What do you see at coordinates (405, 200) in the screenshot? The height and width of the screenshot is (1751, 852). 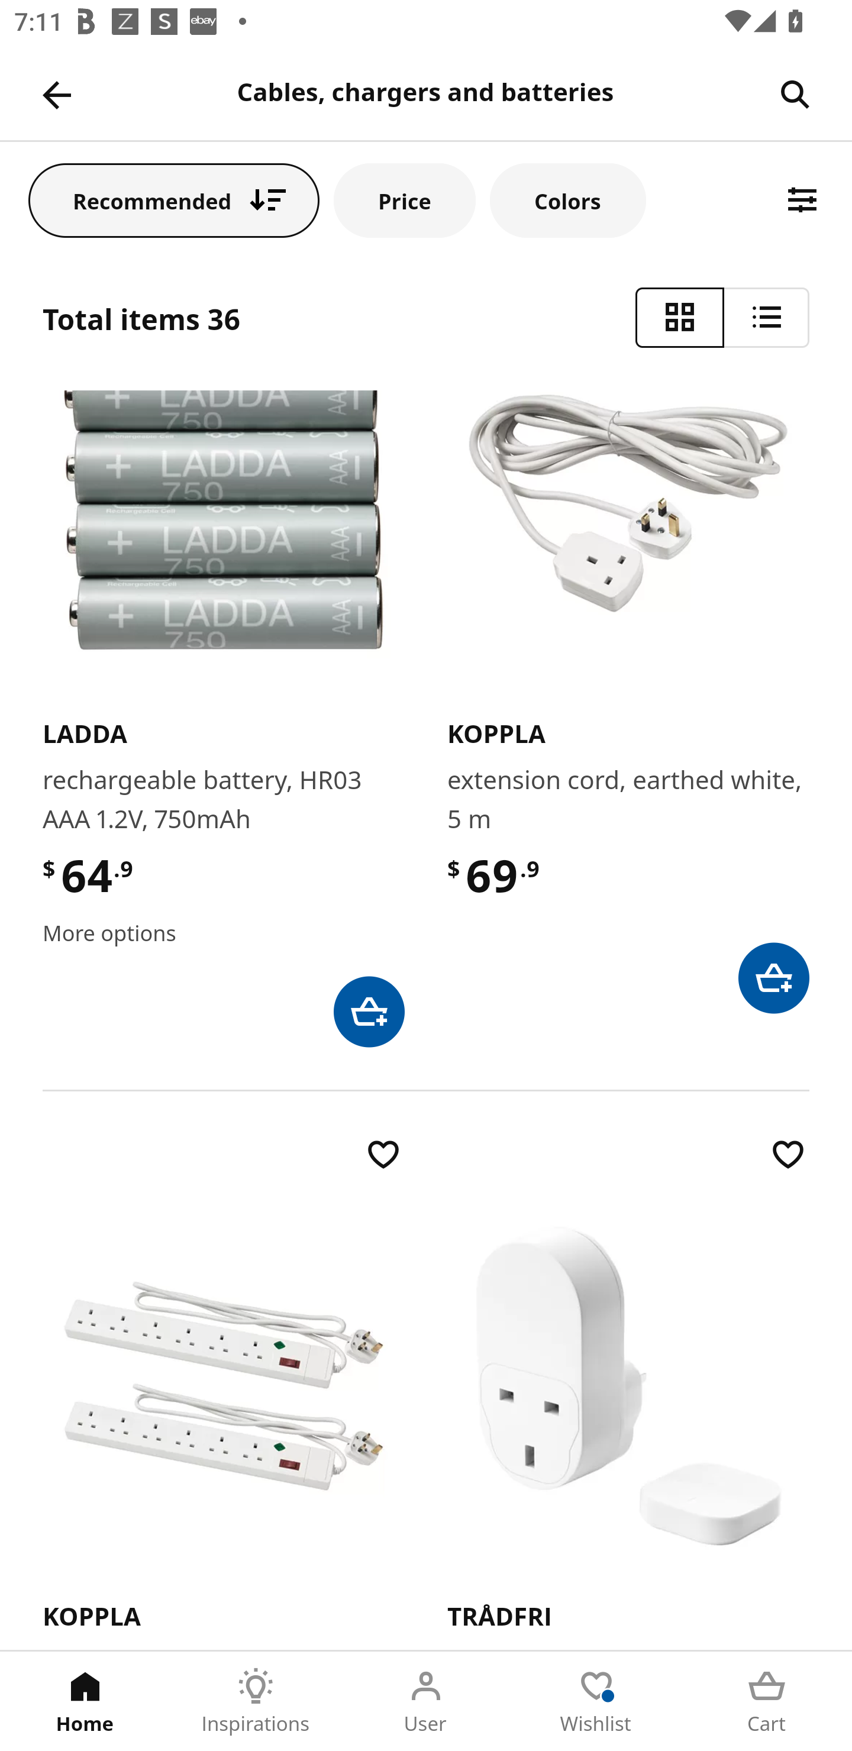 I see `Price` at bounding box center [405, 200].